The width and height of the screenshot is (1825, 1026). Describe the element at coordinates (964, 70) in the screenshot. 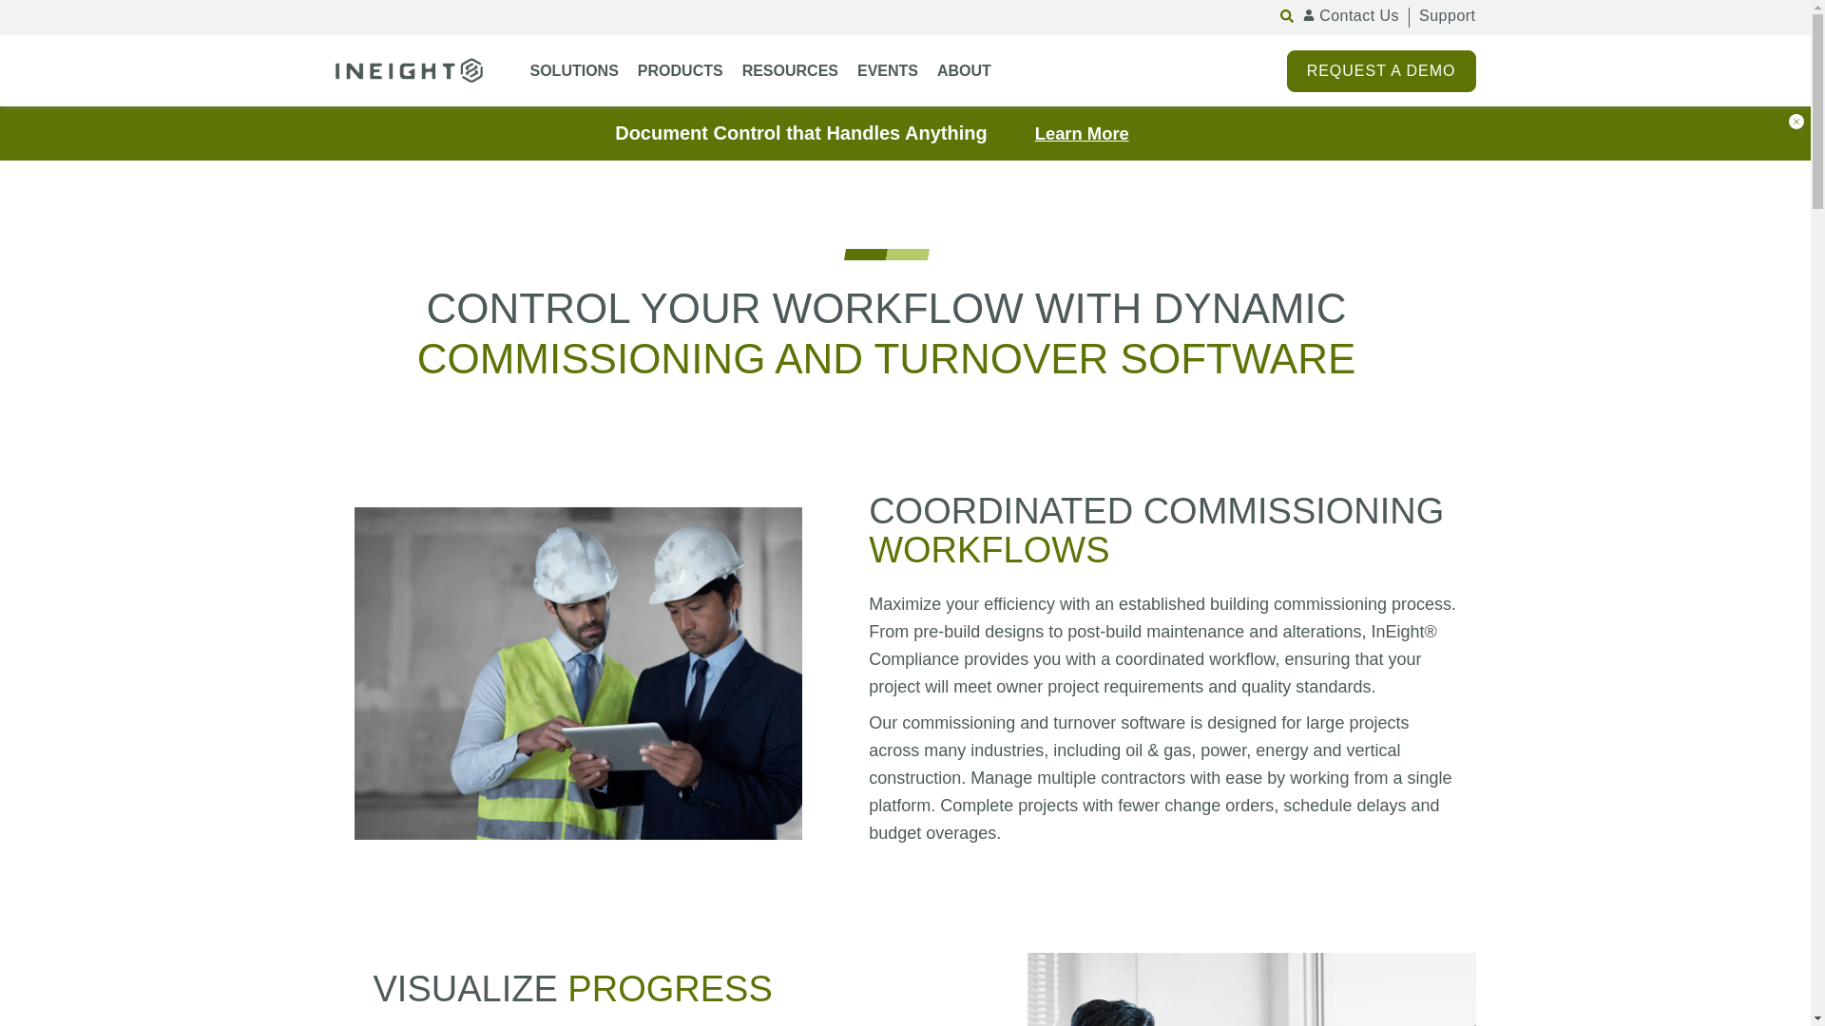

I see `ABOUT` at that location.